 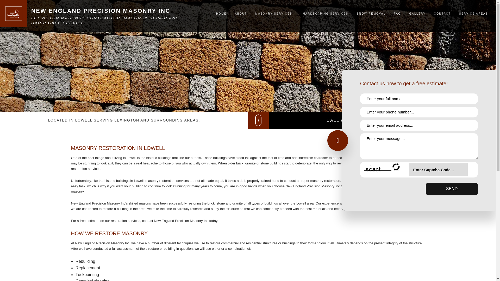 What do you see at coordinates (417, 14) in the screenshot?
I see `GALLERY` at bounding box center [417, 14].